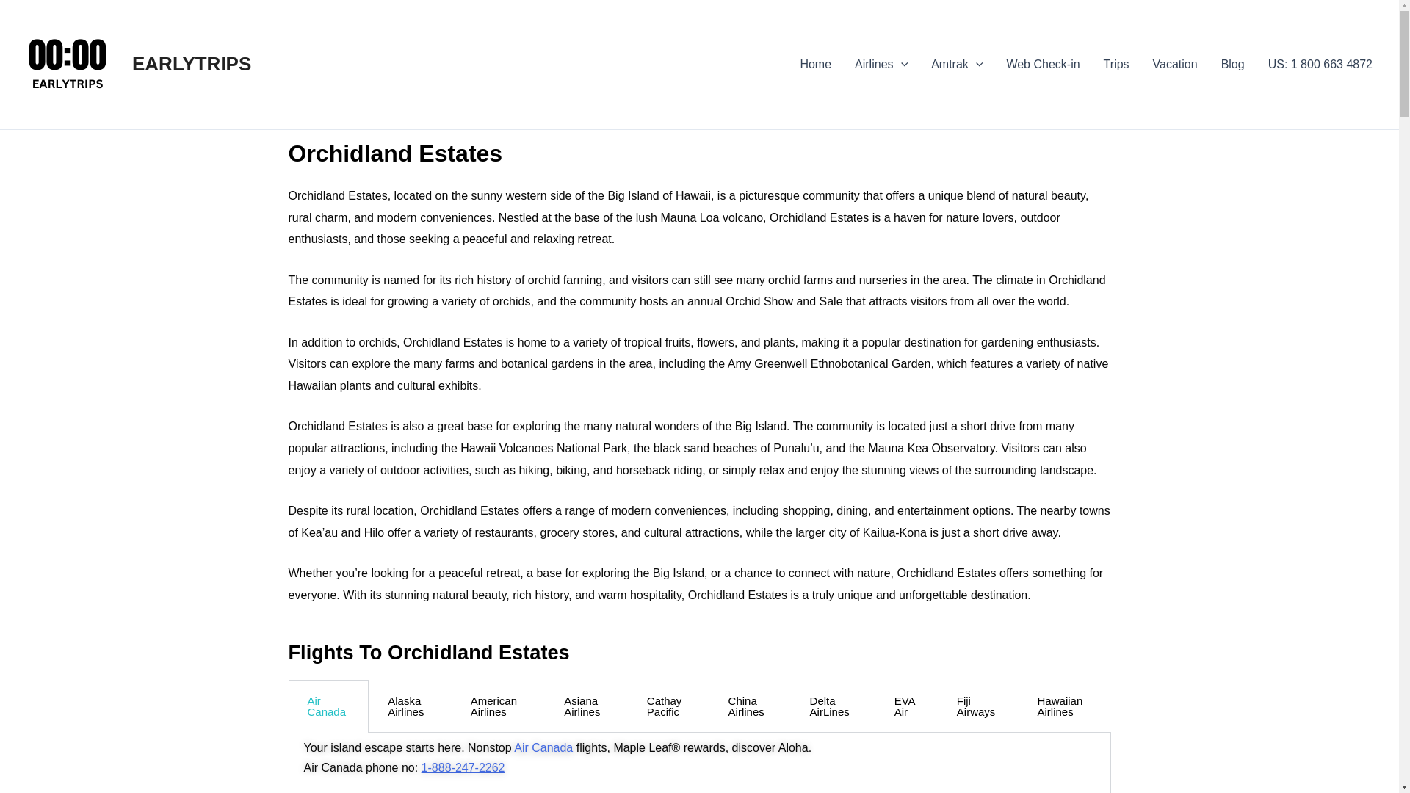 This screenshot has height=793, width=1410. I want to click on Trips, so click(1116, 65).